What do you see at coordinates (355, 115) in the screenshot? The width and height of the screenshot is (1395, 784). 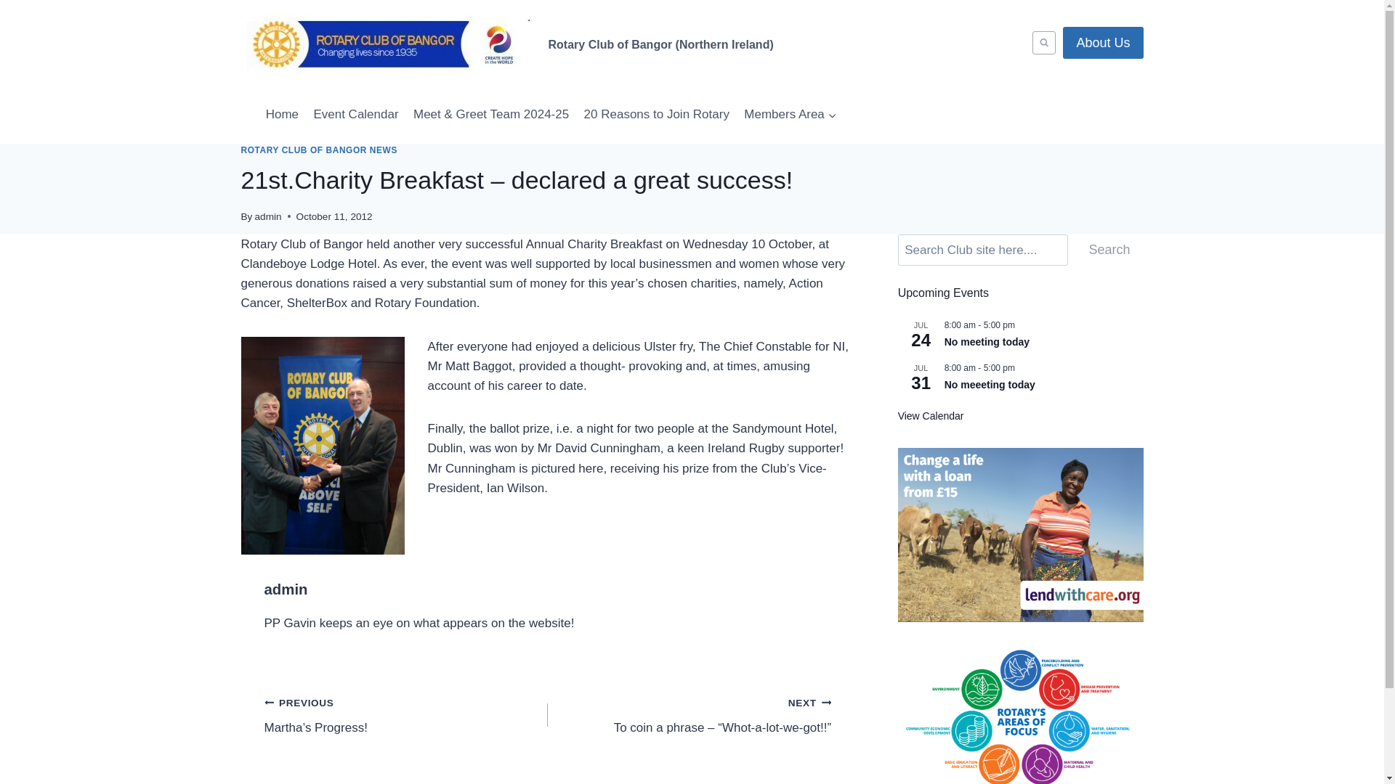 I see `Event Calendar` at bounding box center [355, 115].